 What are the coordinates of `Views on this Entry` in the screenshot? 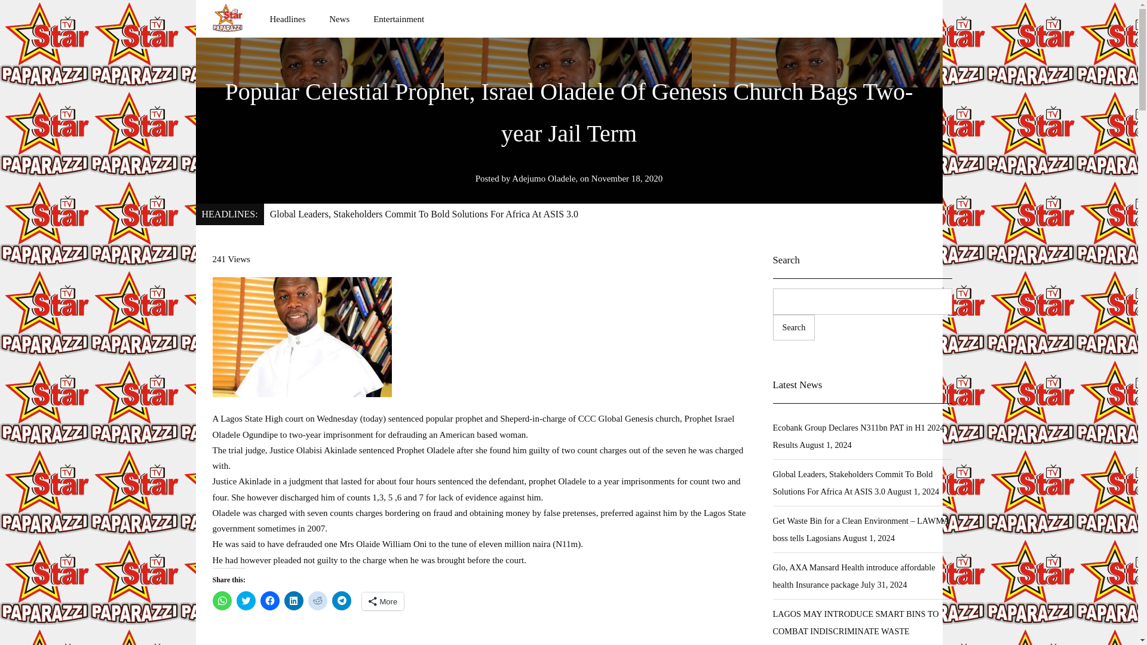 It's located at (231, 259).